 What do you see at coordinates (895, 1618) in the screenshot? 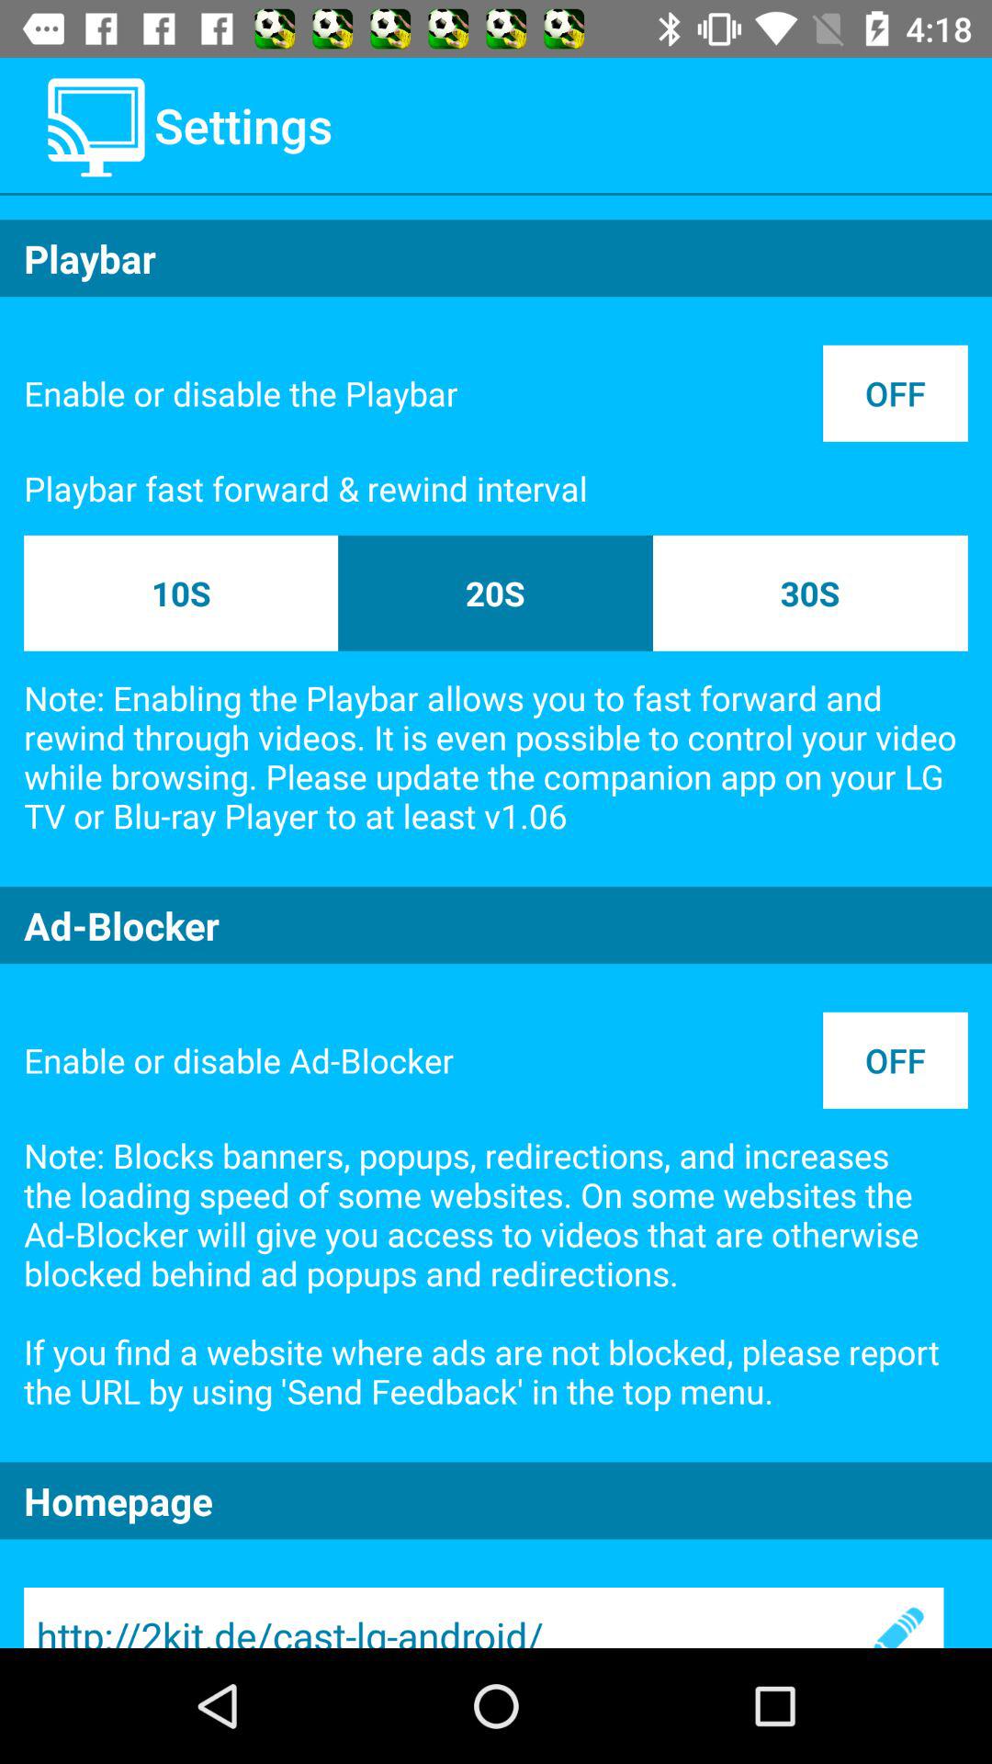
I see `edit homepage` at bounding box center [895, 1618].